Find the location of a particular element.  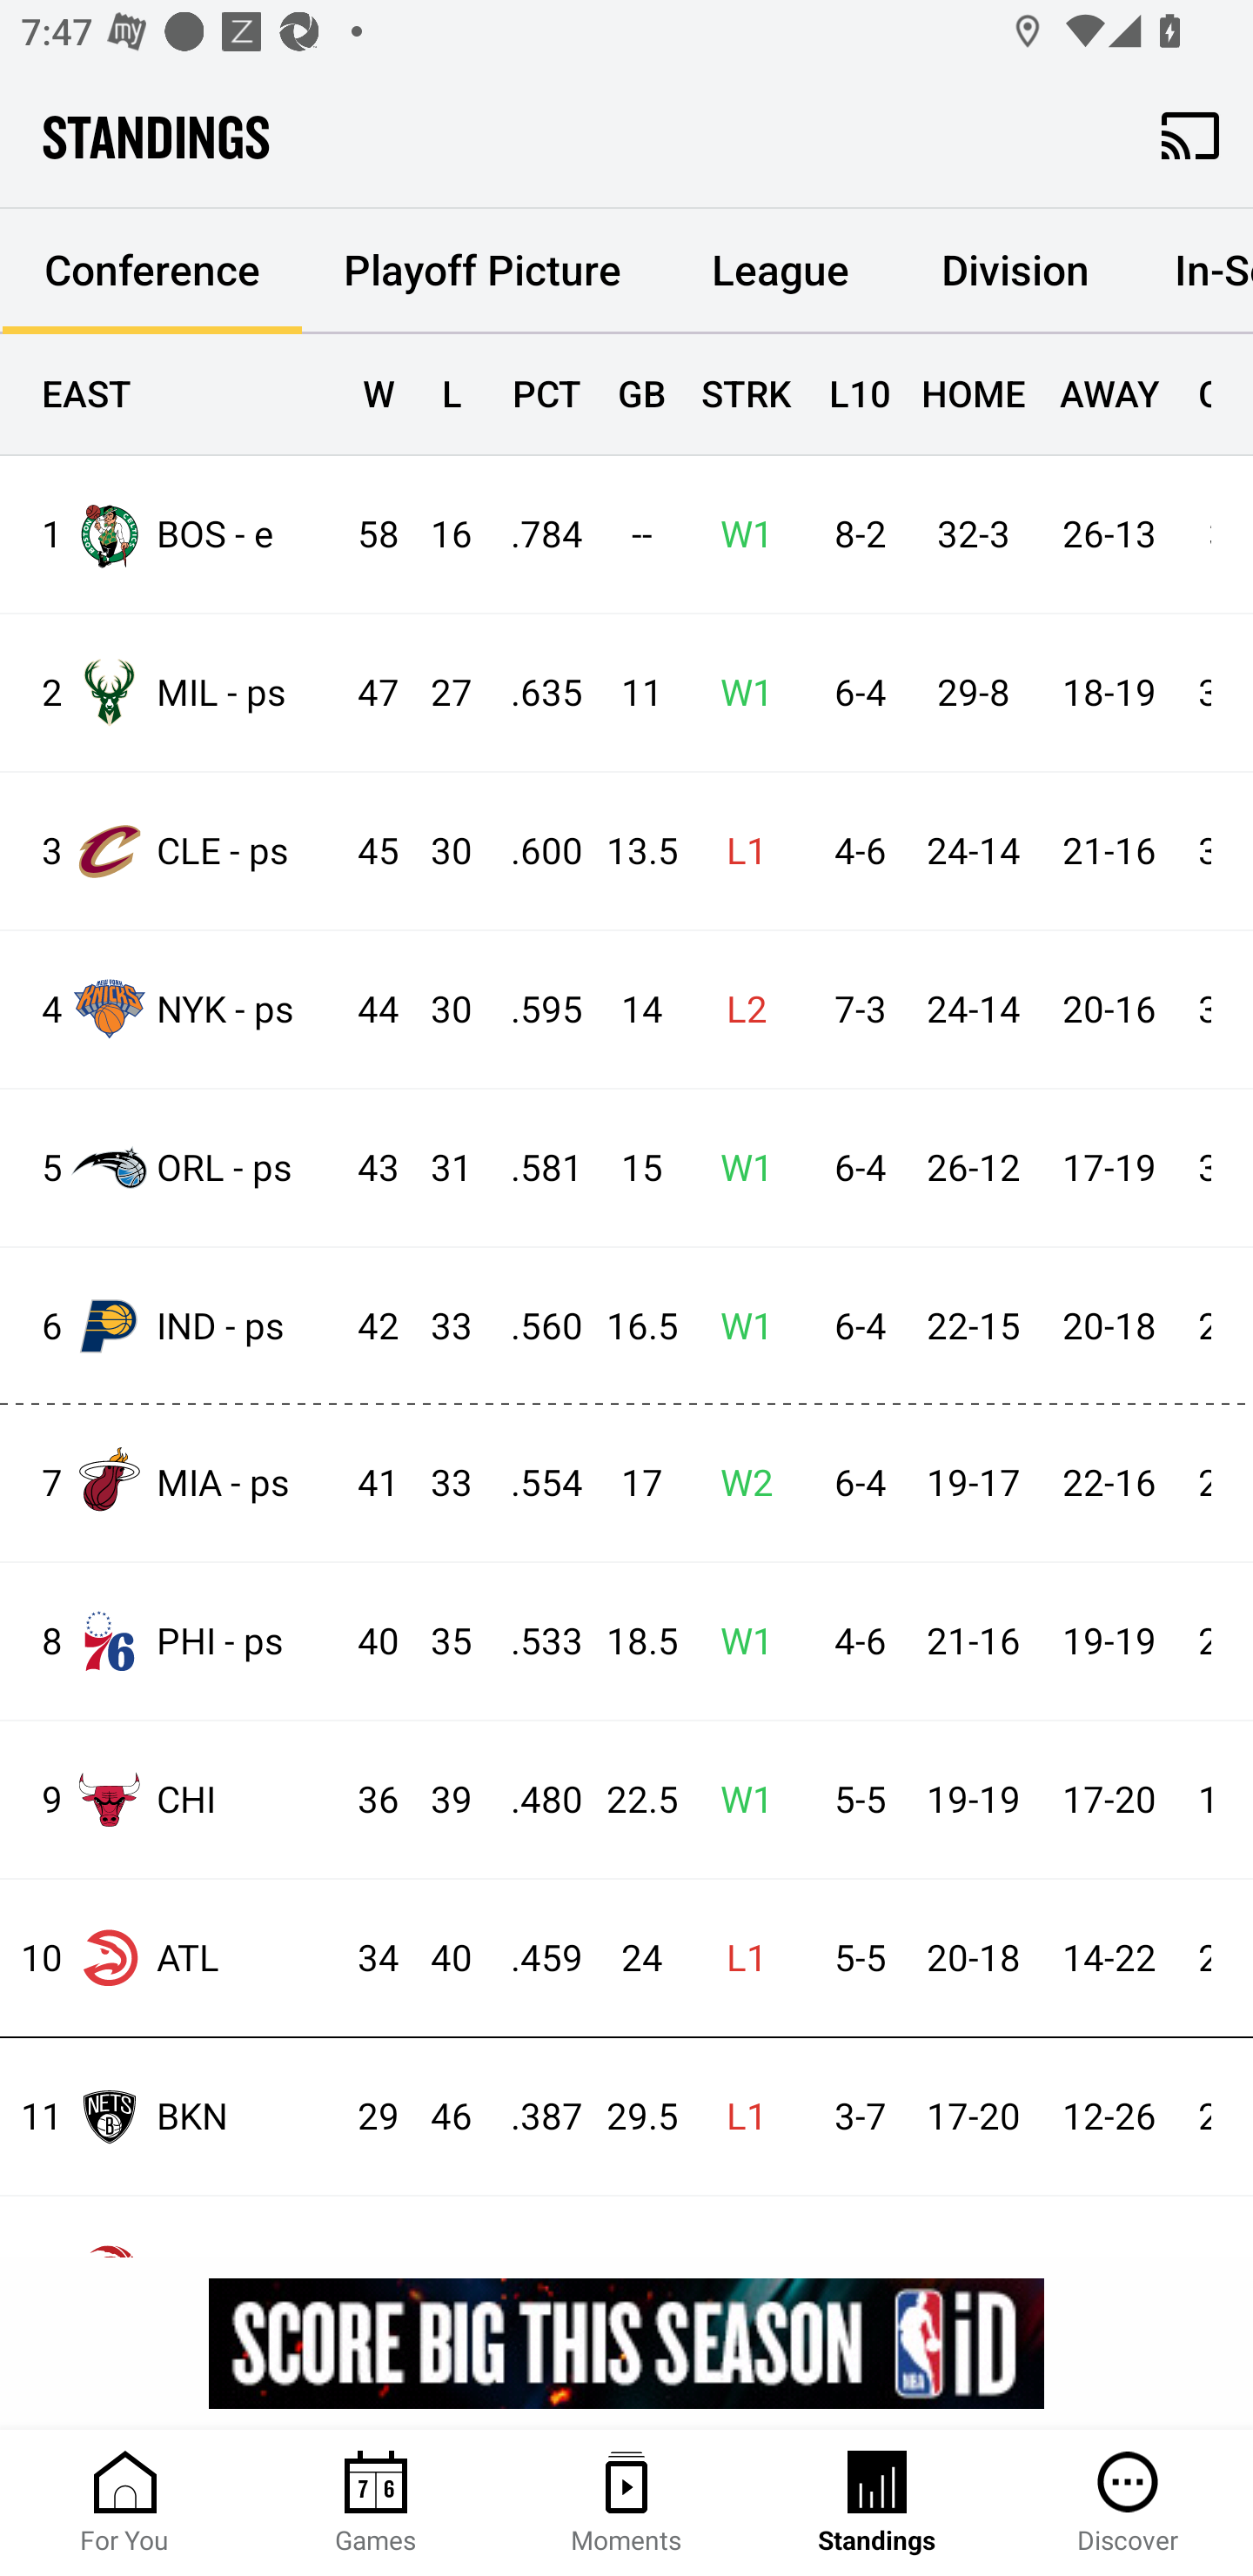

W1 is located at coordinates (738, 534).